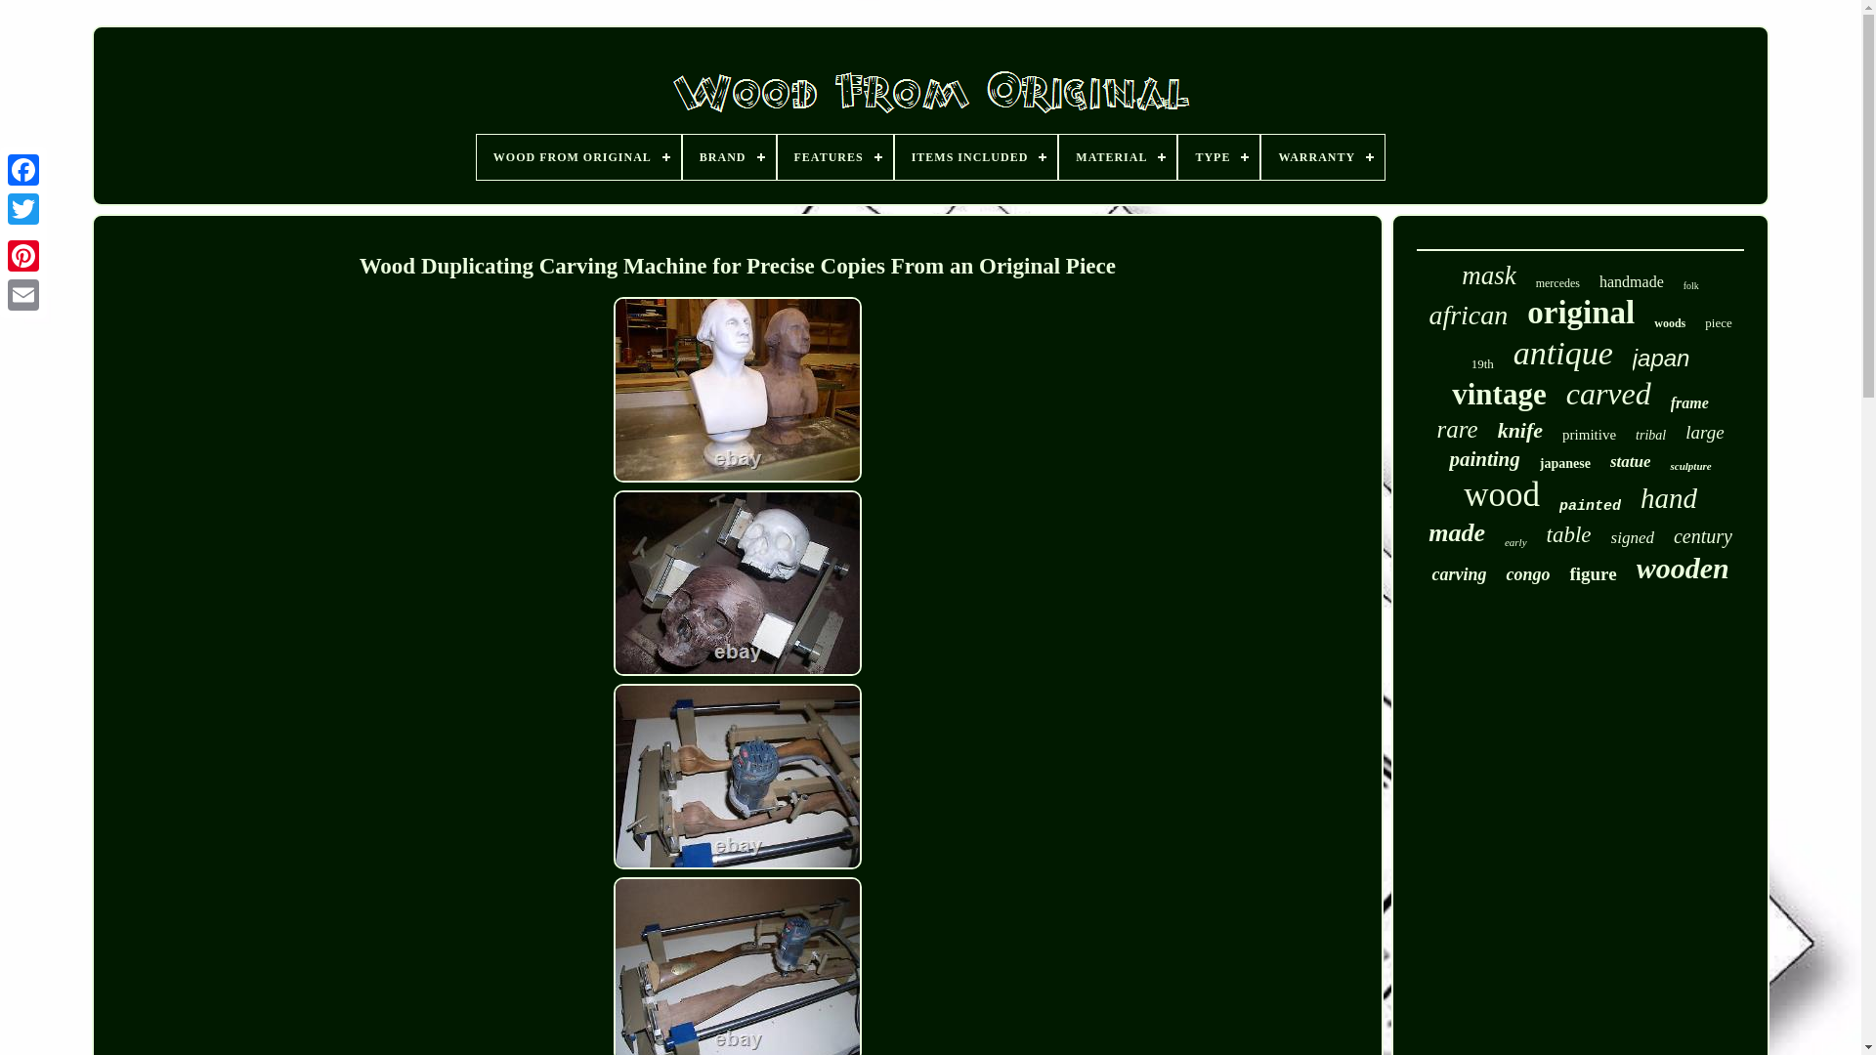  I want to click on WOOD FROM ORIGINAL, so click(578, 156).